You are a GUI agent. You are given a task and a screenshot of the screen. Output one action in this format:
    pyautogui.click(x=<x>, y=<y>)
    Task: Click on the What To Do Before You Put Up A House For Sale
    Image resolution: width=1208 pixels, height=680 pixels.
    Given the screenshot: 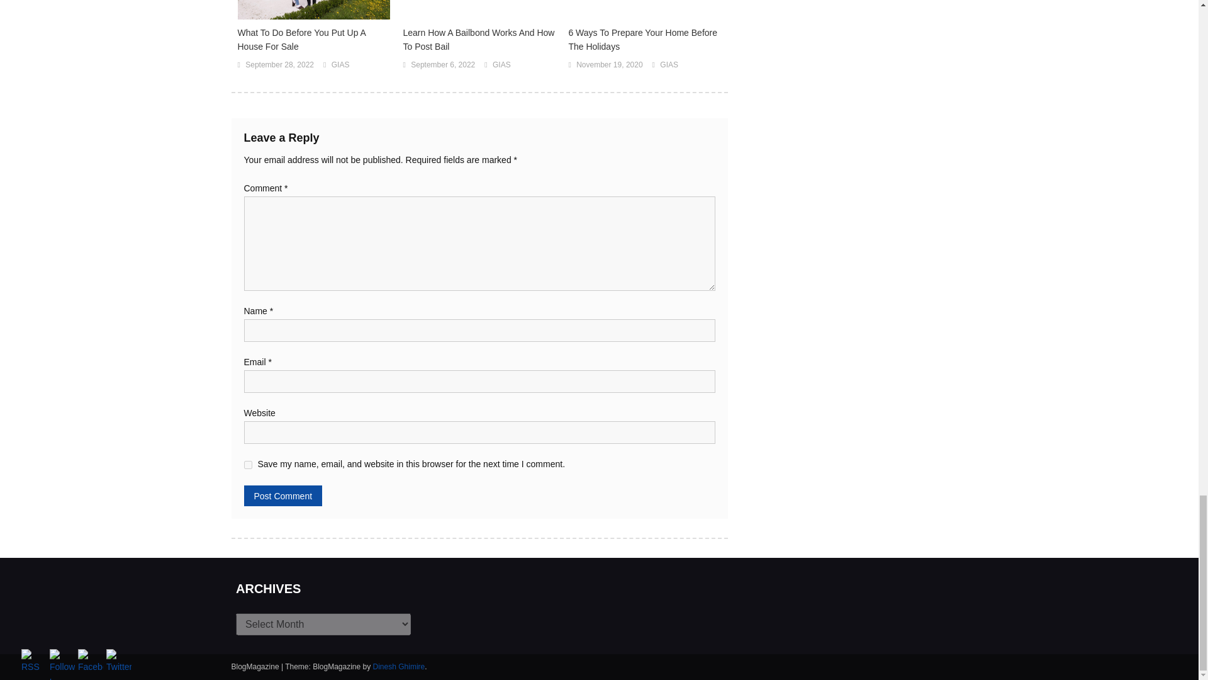 What is the action you would take?
    pyautogui.click(x=314, y=40)
    